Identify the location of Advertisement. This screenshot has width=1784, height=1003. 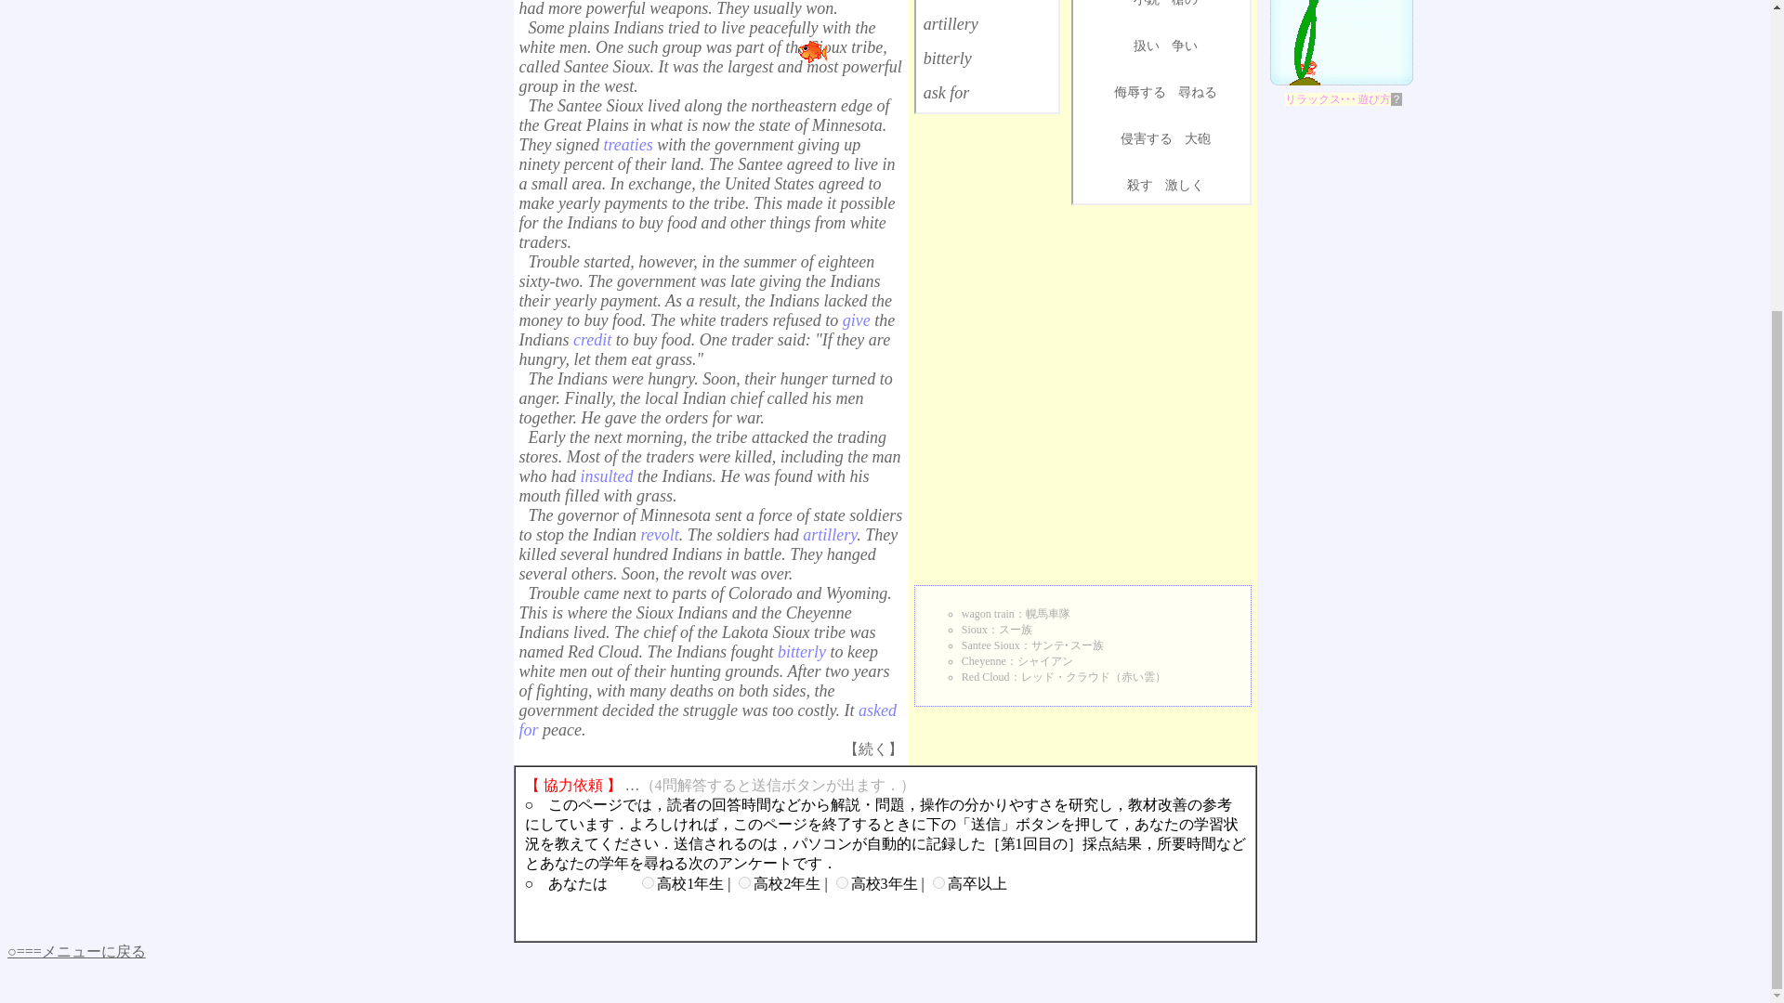
(1161, 264).